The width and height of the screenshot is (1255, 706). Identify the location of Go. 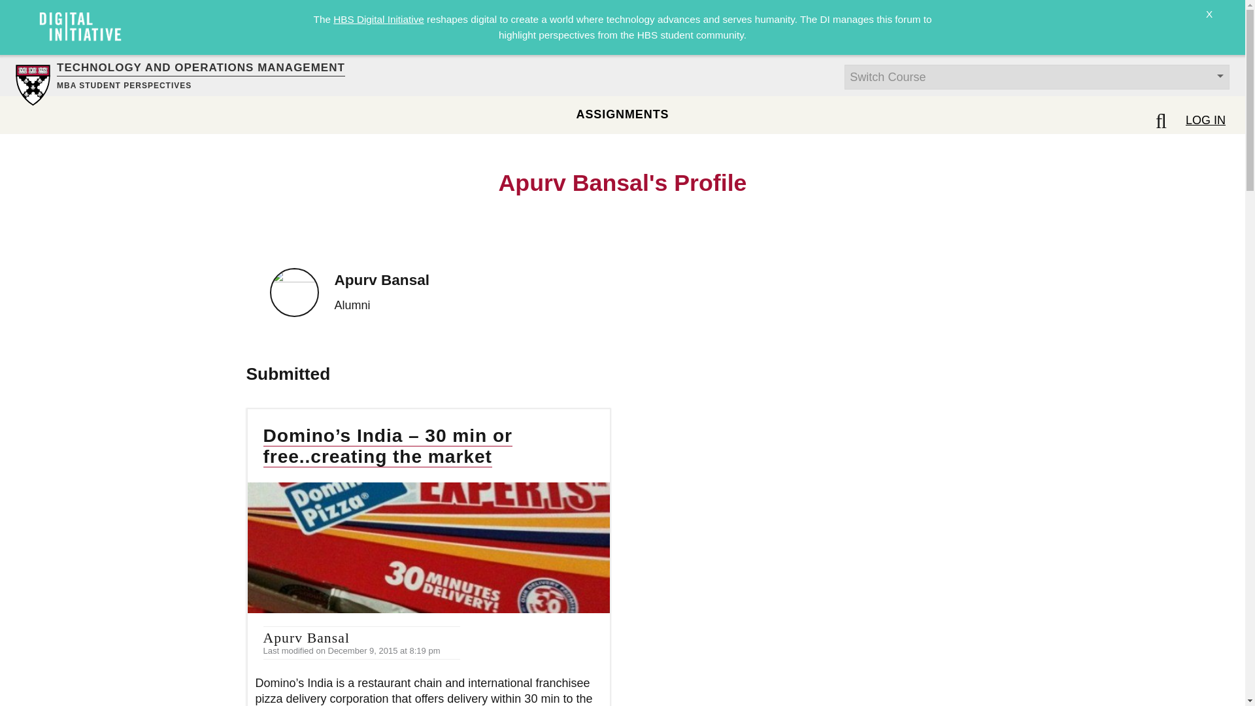
(16, 8).